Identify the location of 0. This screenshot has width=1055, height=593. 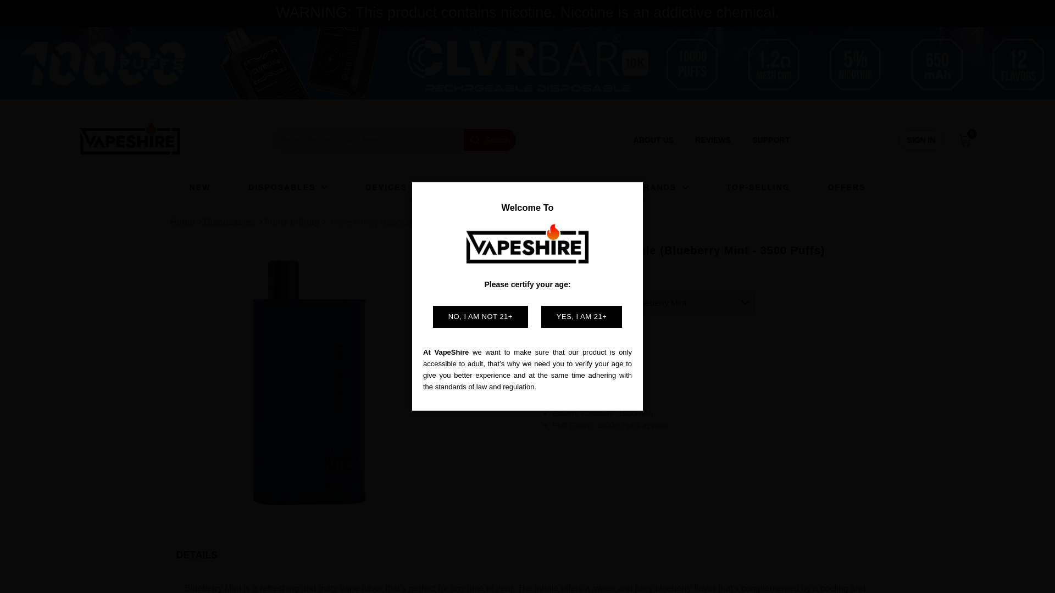
(966, 139).